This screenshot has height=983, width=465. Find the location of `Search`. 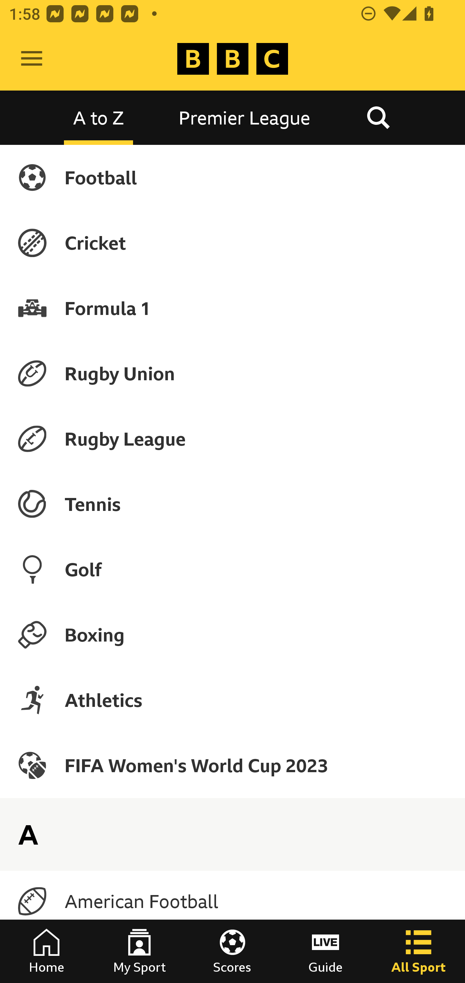

Search is located at coordinates (378, 117).